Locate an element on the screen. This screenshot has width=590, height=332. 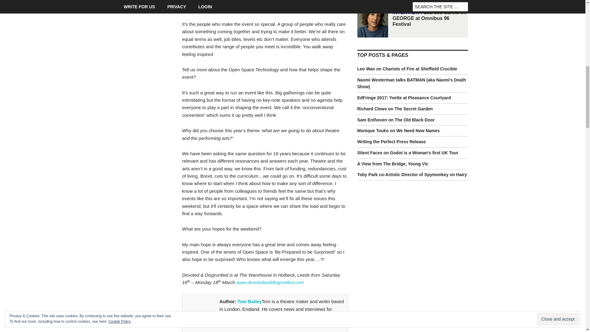
www.devotedanddisgruntled.com is located at coordinates (270, 282).